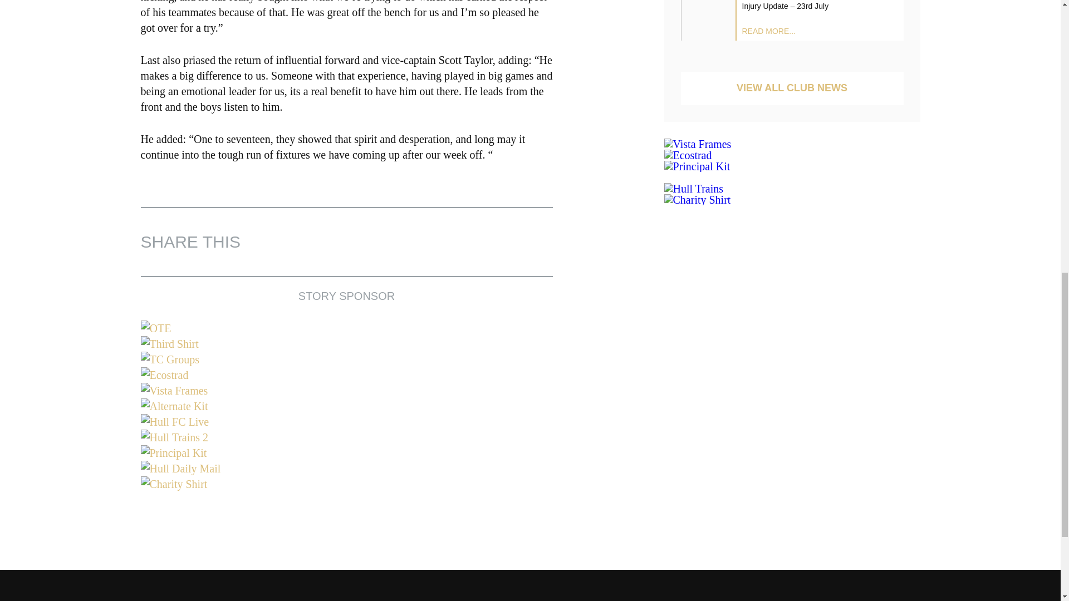  I want to click on Vista Frames, so click(346, 391).